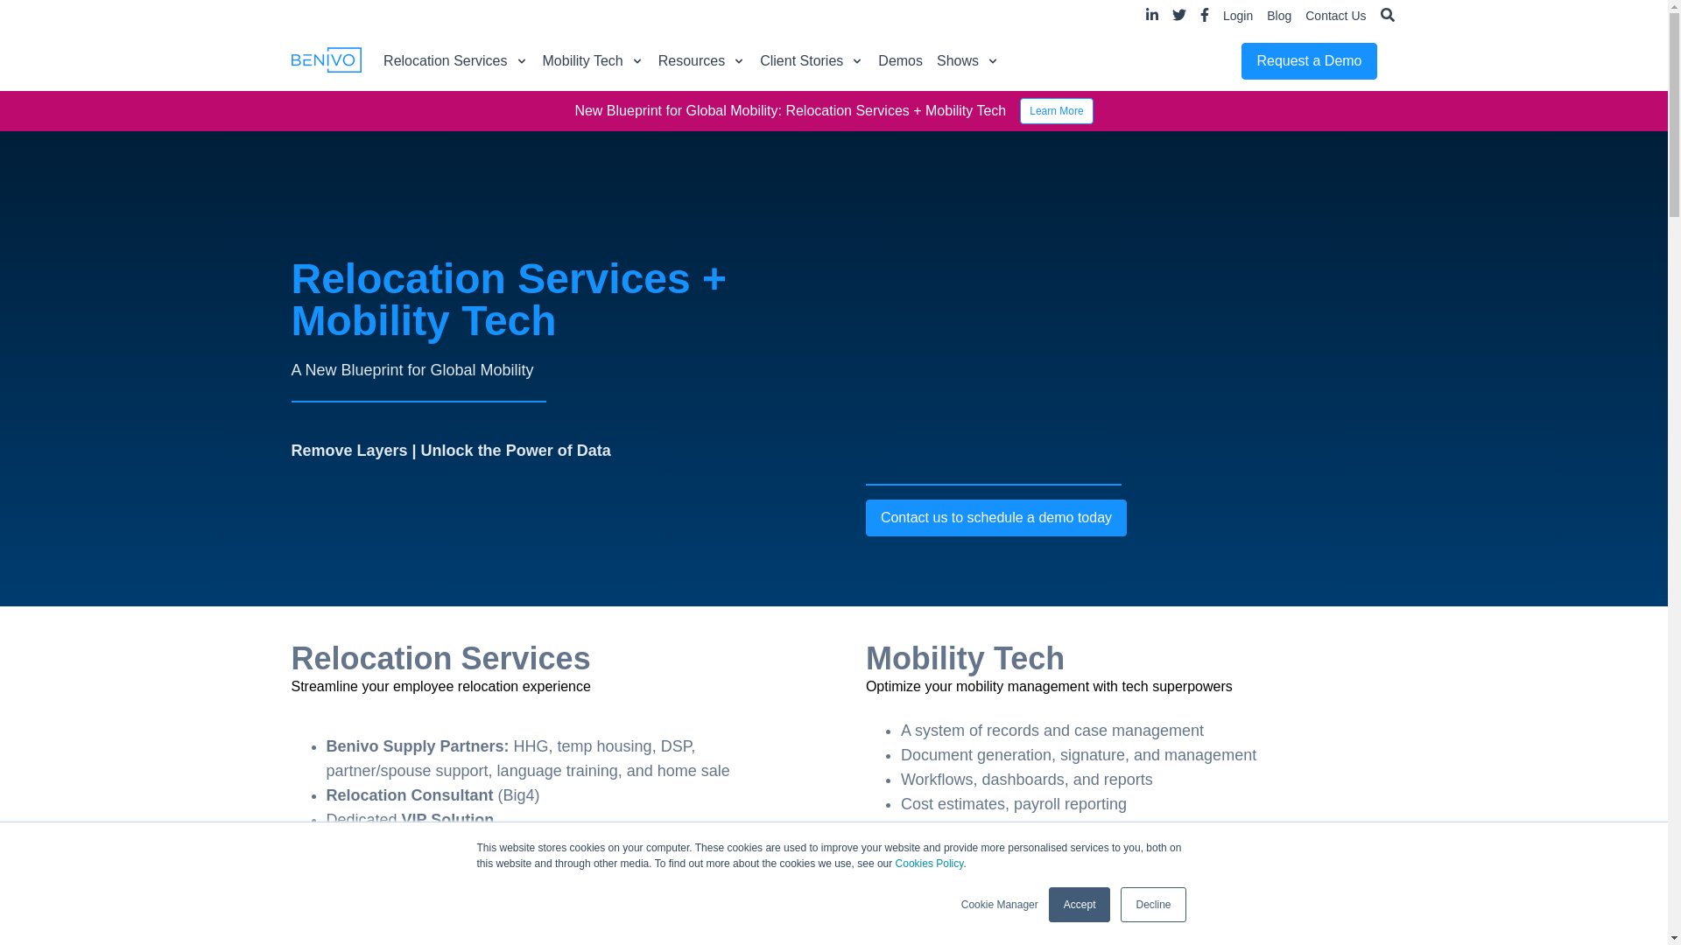 Image resolution: width=1681 pixels, height=945 pixels. I want to click on Accept, so click(1080, 905).